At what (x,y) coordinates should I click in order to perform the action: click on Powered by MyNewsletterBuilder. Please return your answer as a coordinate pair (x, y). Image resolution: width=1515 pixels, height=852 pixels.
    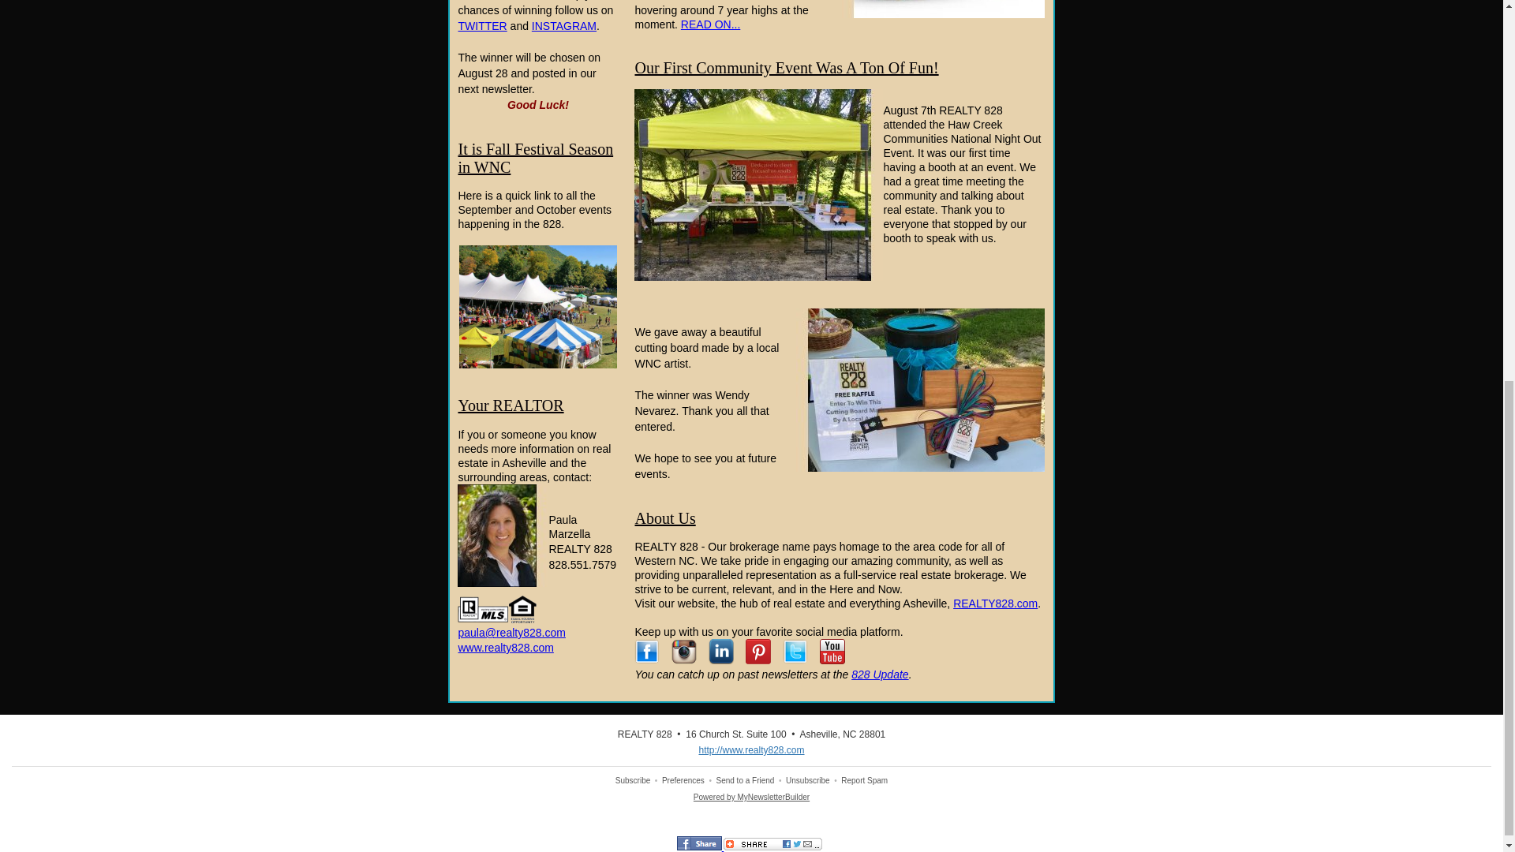
    Looking at the image, I should click on (751, 797).